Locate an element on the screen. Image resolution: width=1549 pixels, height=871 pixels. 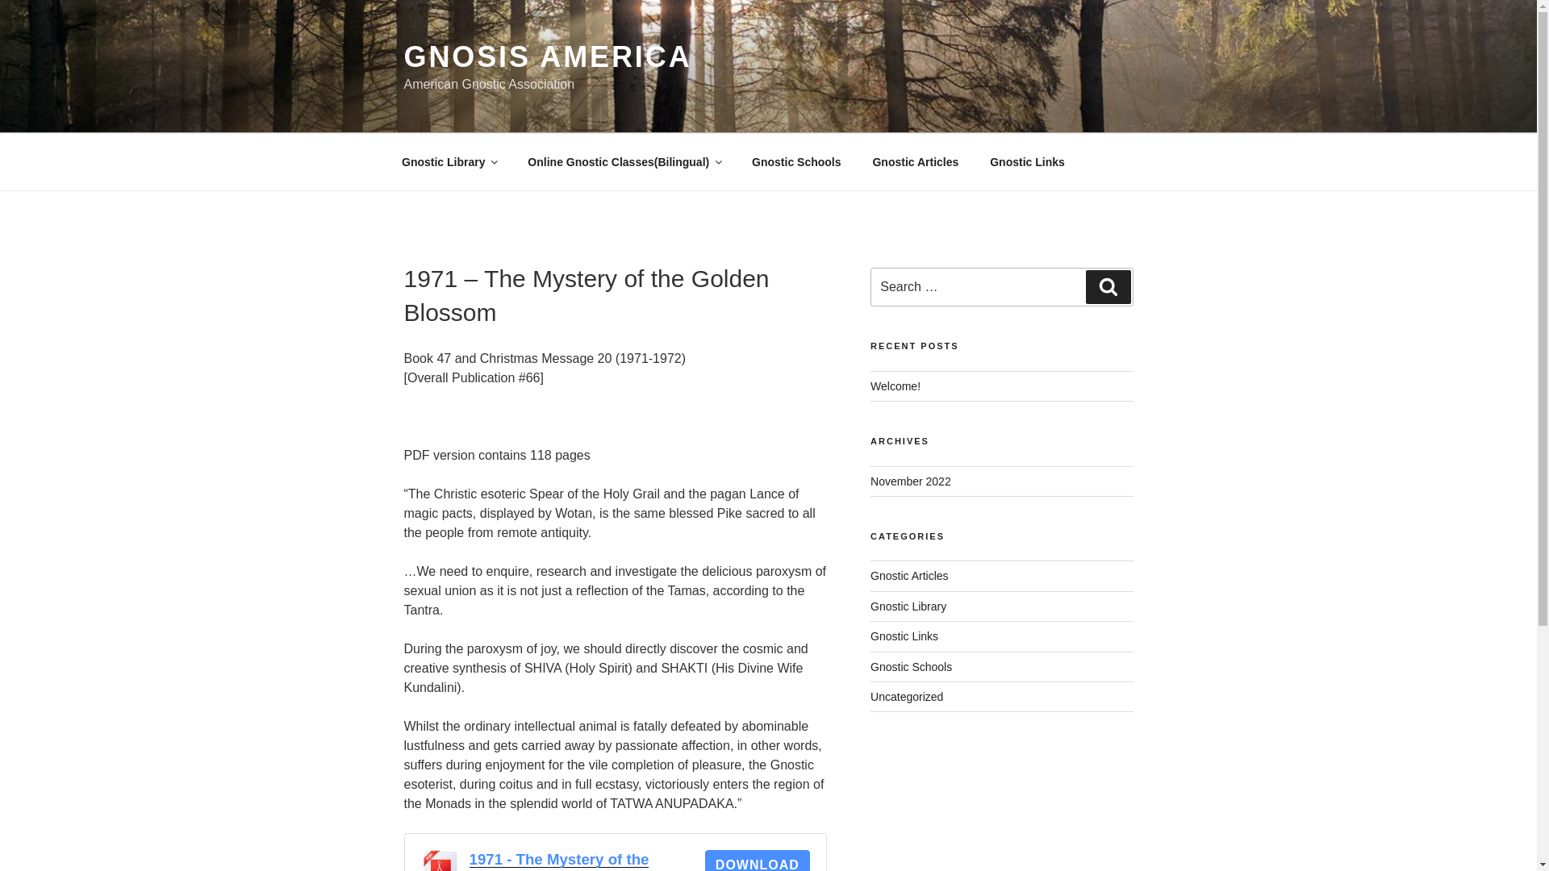
Gnostic Library is located at coordinates (908, 606).